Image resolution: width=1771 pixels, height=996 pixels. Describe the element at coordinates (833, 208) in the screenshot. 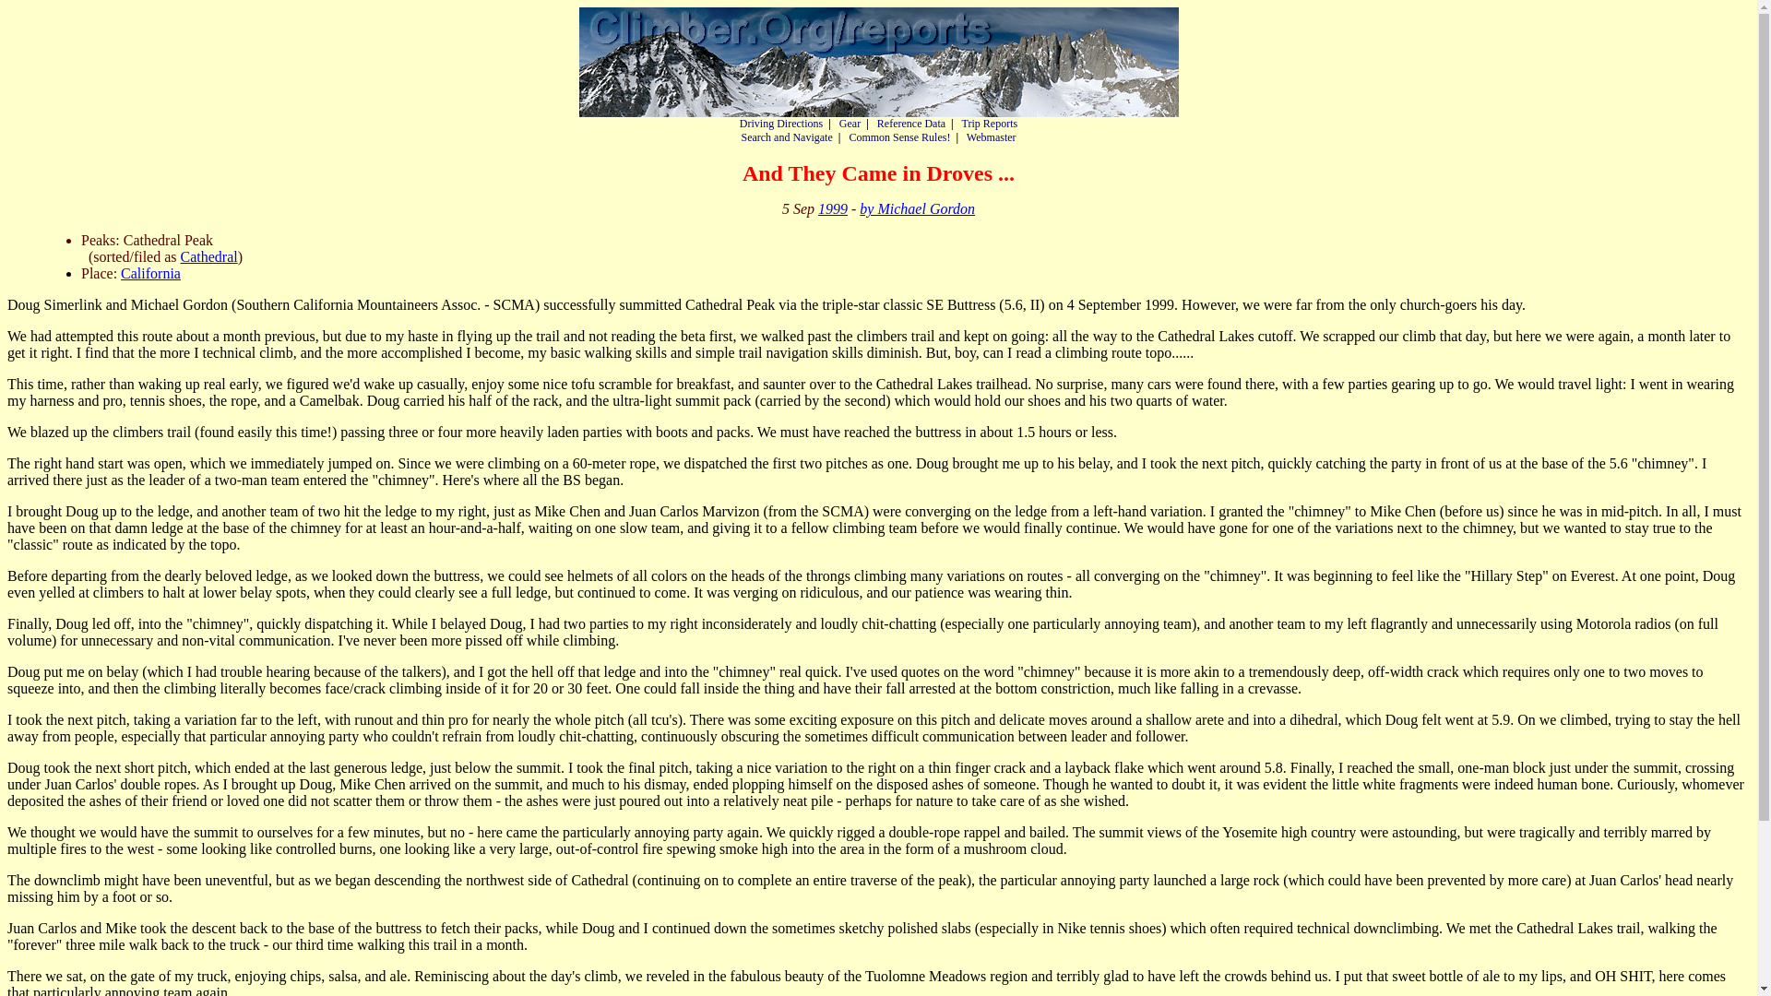

I see `1999` at that location.